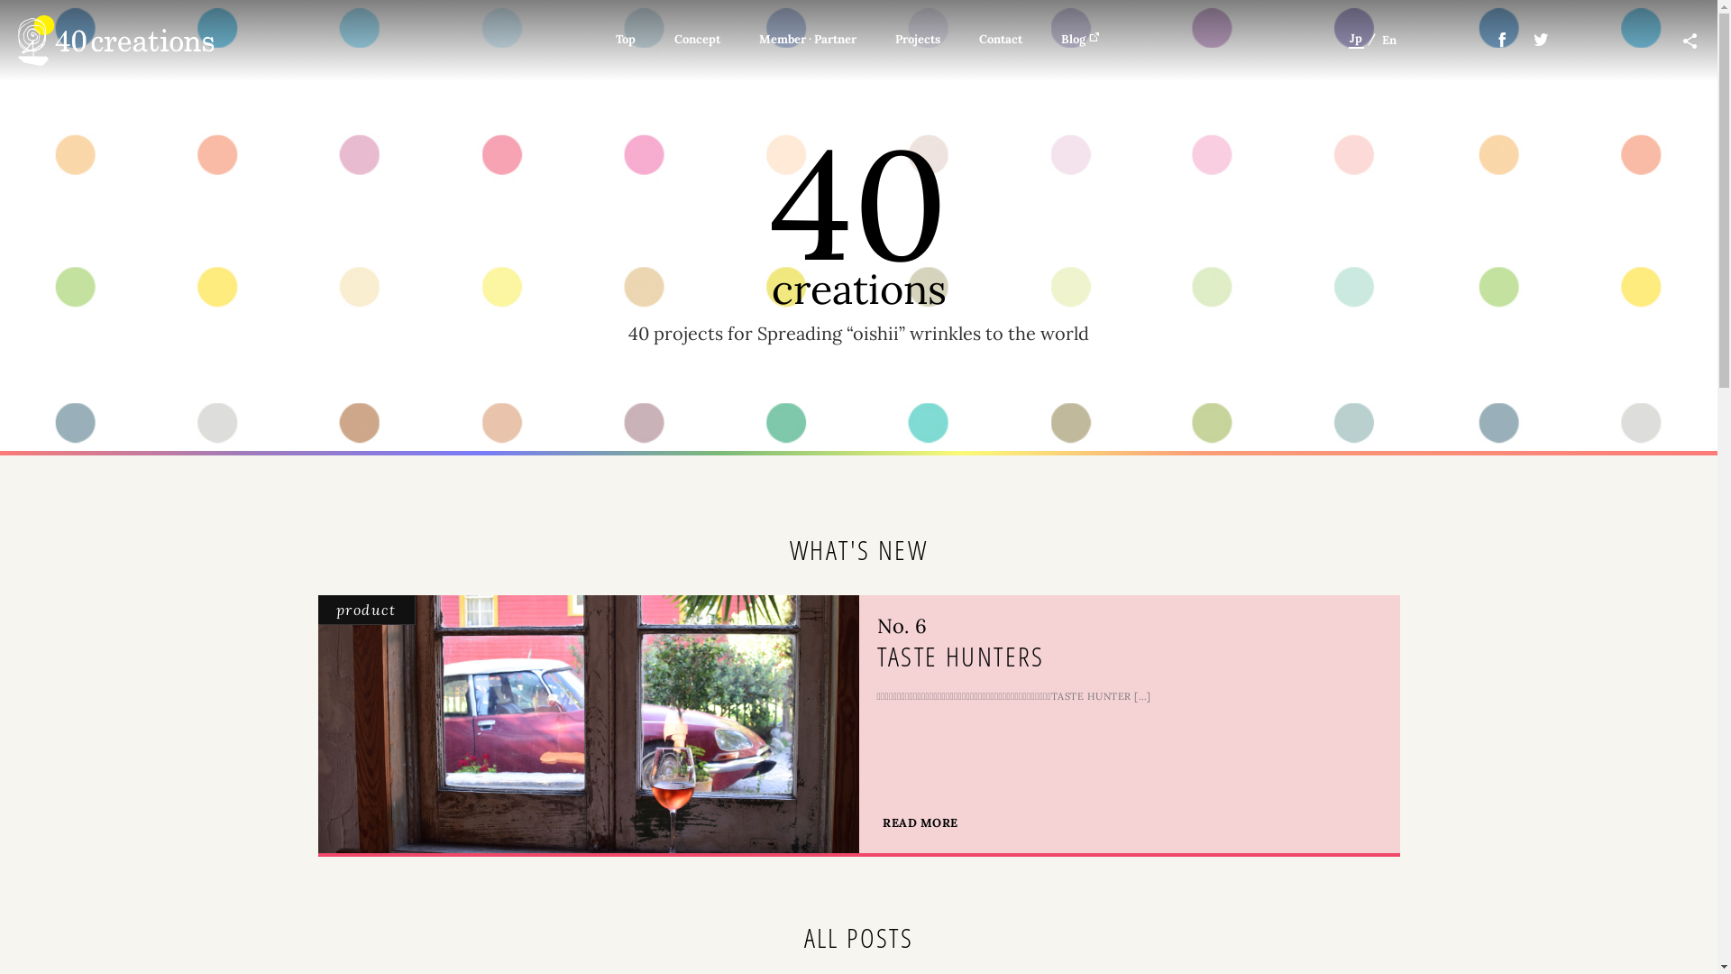  Describe the element at coordinates (1081, 40) in the screenshot. I see `Blog` at that location.